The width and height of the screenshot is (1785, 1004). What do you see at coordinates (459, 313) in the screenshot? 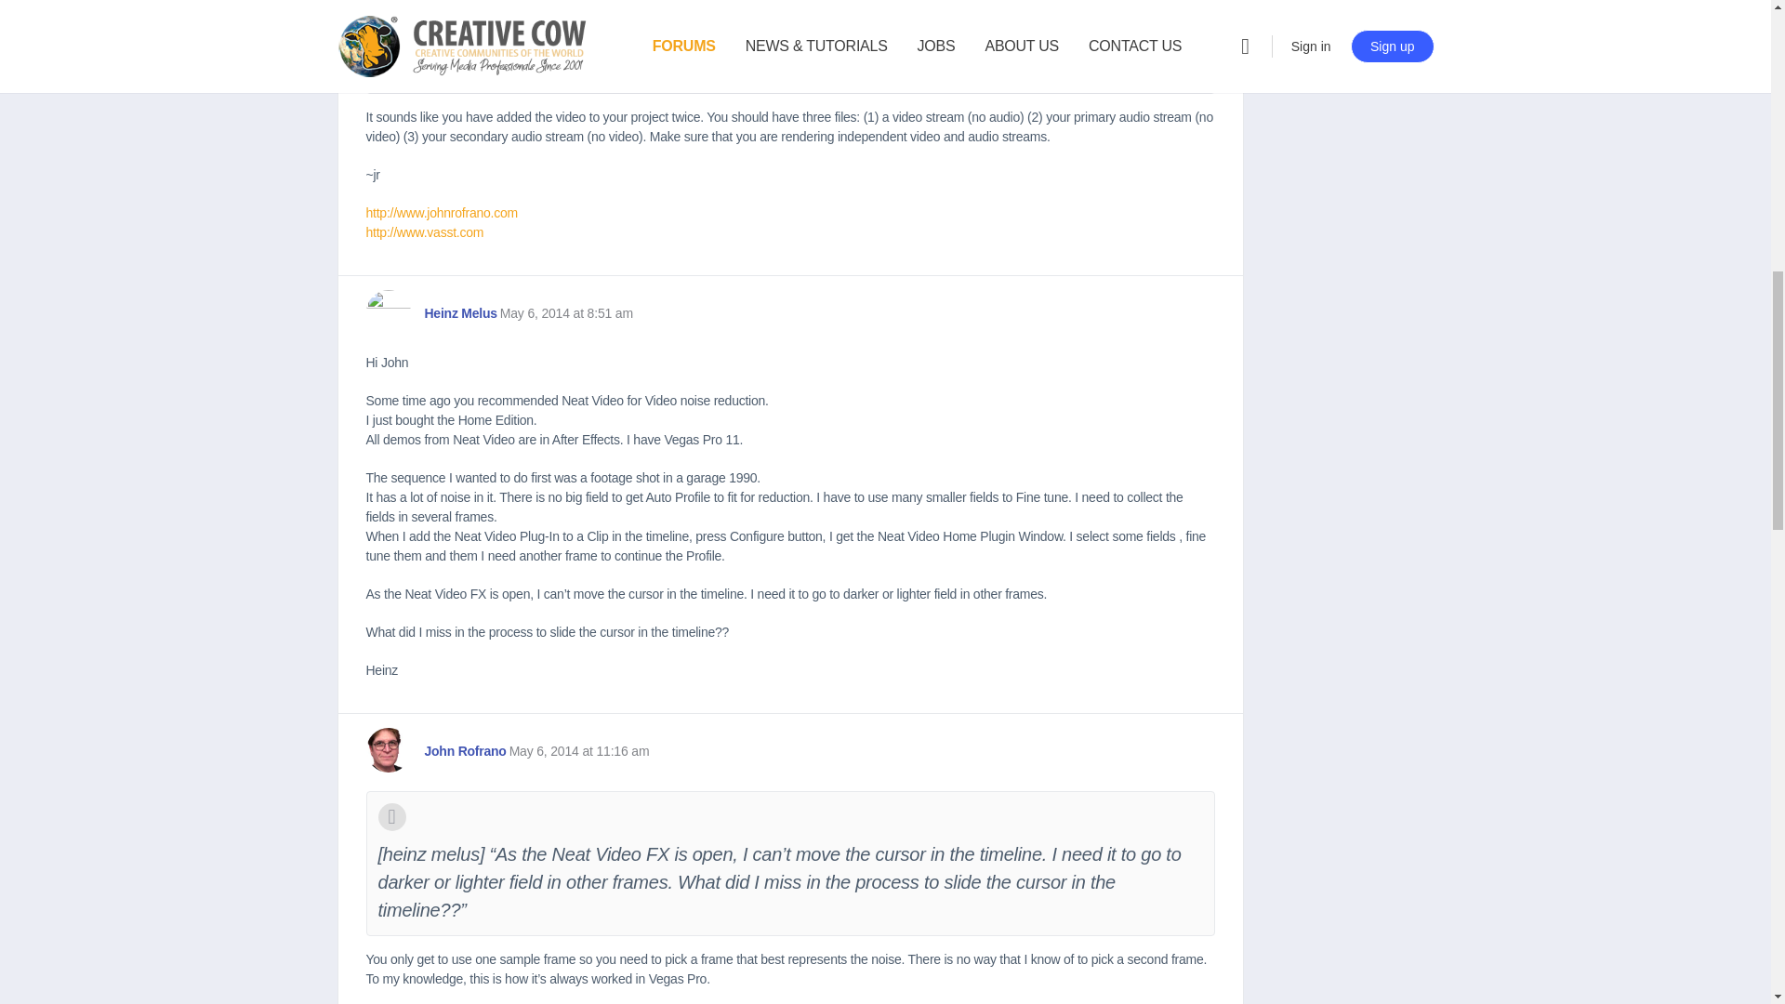
I see `View Heinz Melus's profile` at bounding box center [459, 313].